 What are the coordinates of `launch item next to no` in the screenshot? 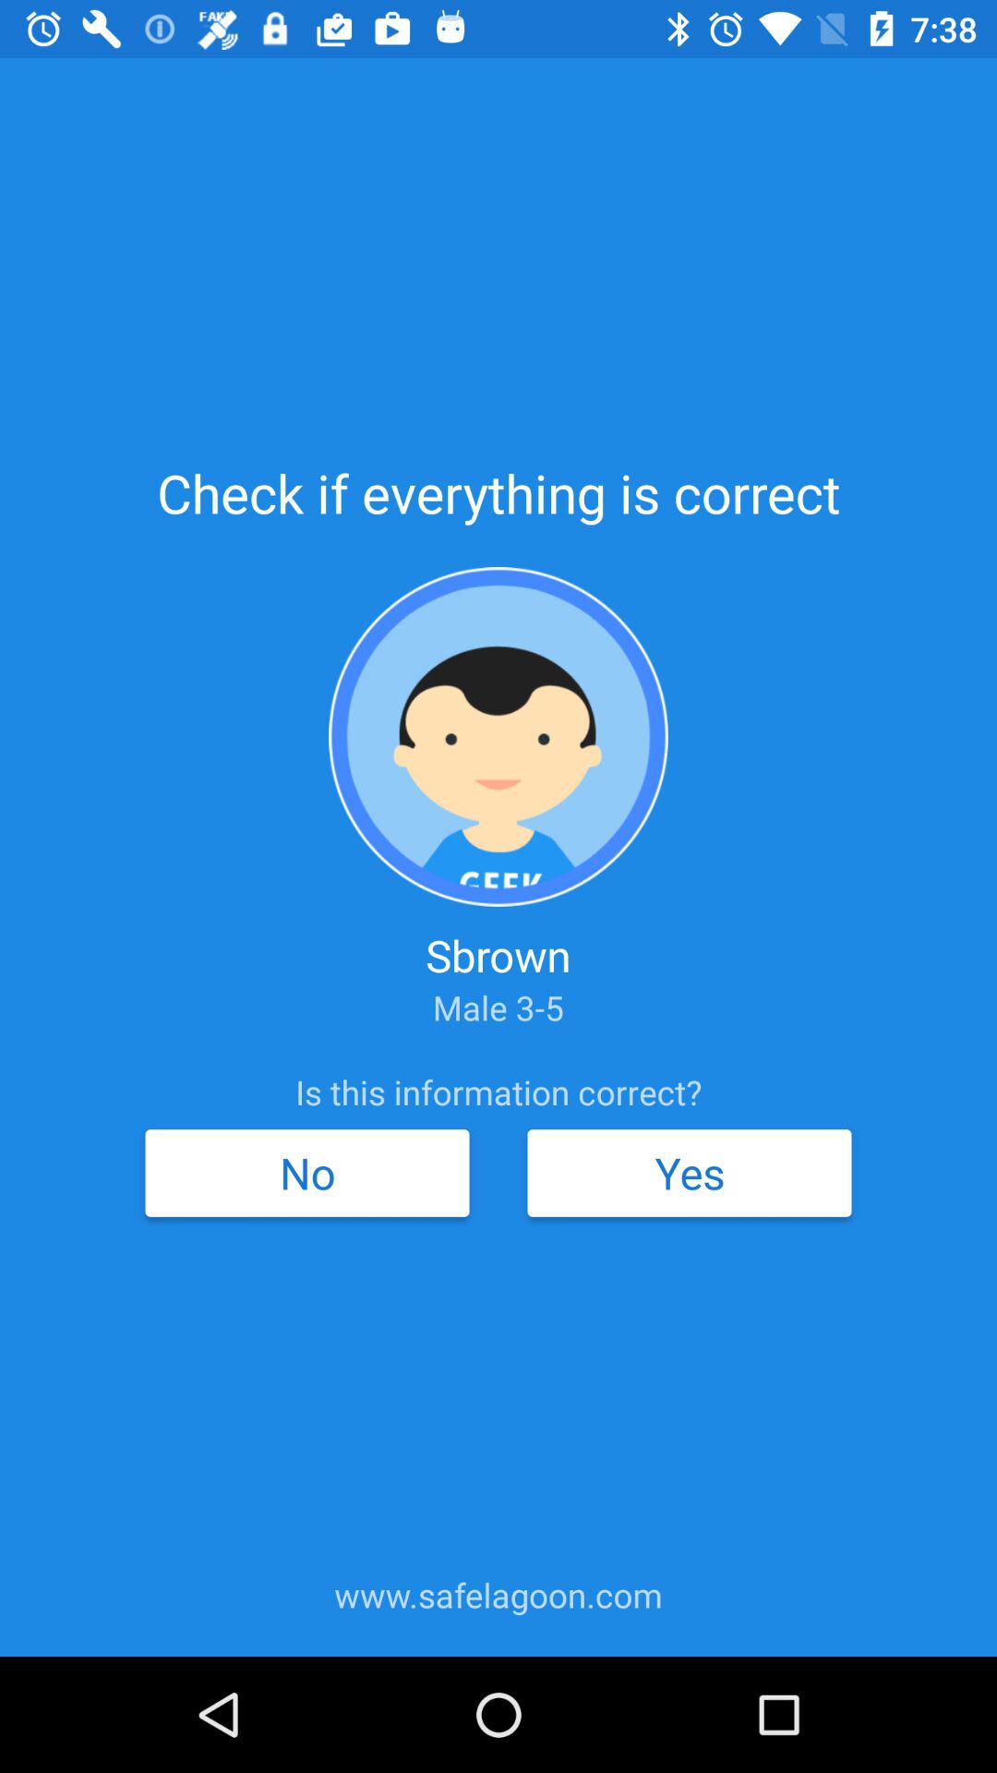 It's located at (689, 1173).